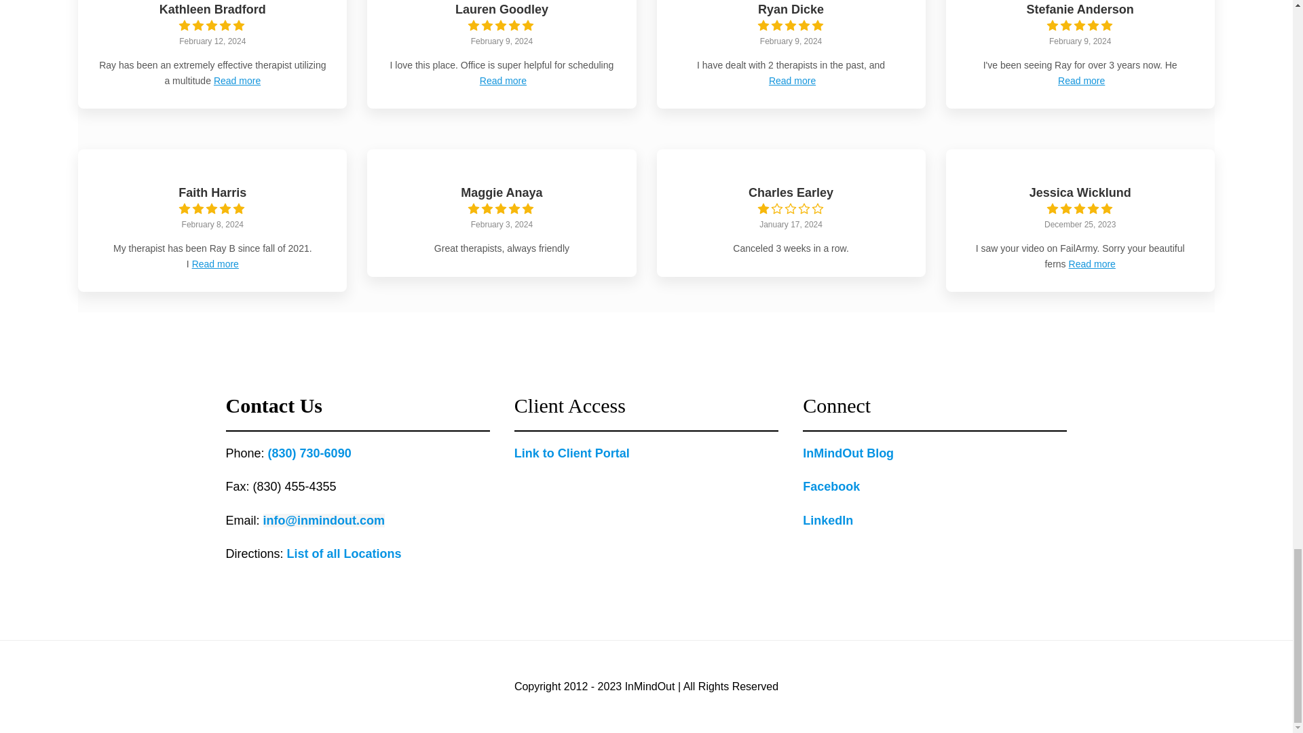 Image resolution: width=1303 pixels, height=733 pixels. Describe the element at coordinates (791, 10) in the screenshot. I see `Ryan Dicke` at that location.